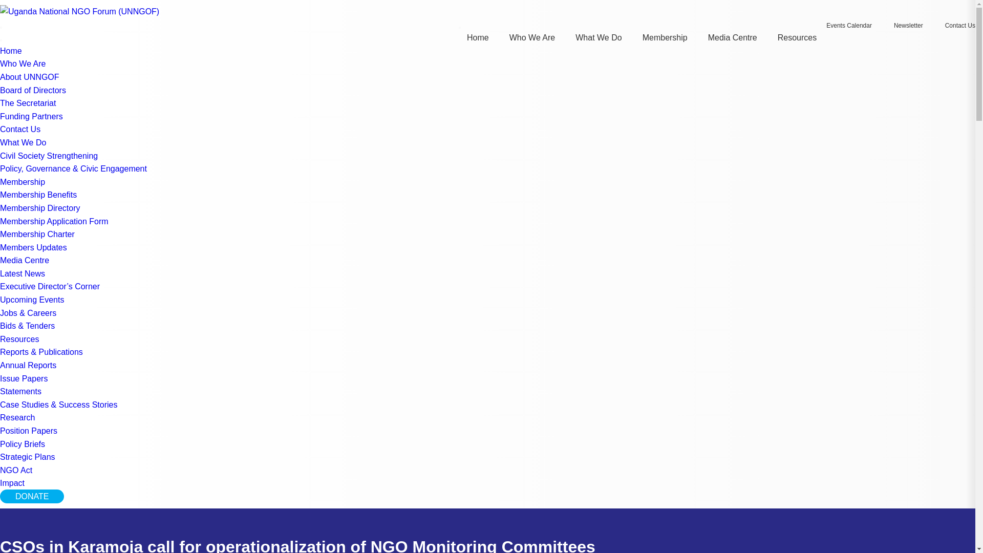 The width and height of the screenshot is (983, 553). What do you see at coordinates (732, 37) in the screenshot?
I see `Media Centre` at bounding box center [732, 37].